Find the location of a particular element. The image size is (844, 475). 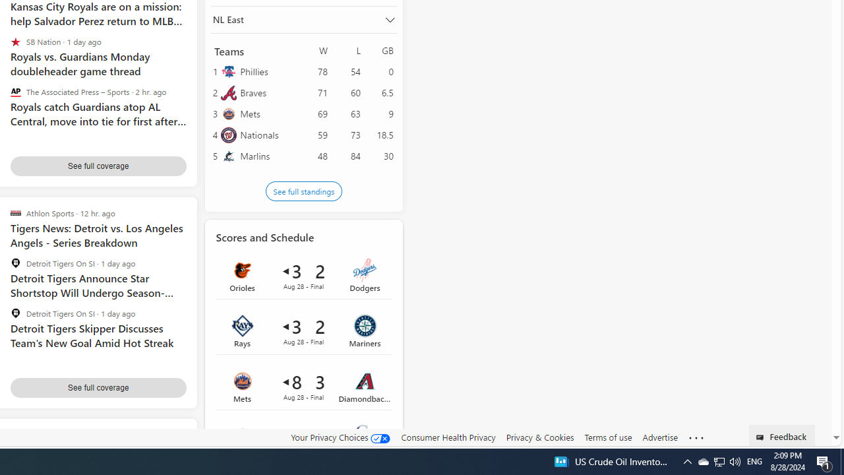

Class: around-the-league-card is located at coordinates (303, 441).